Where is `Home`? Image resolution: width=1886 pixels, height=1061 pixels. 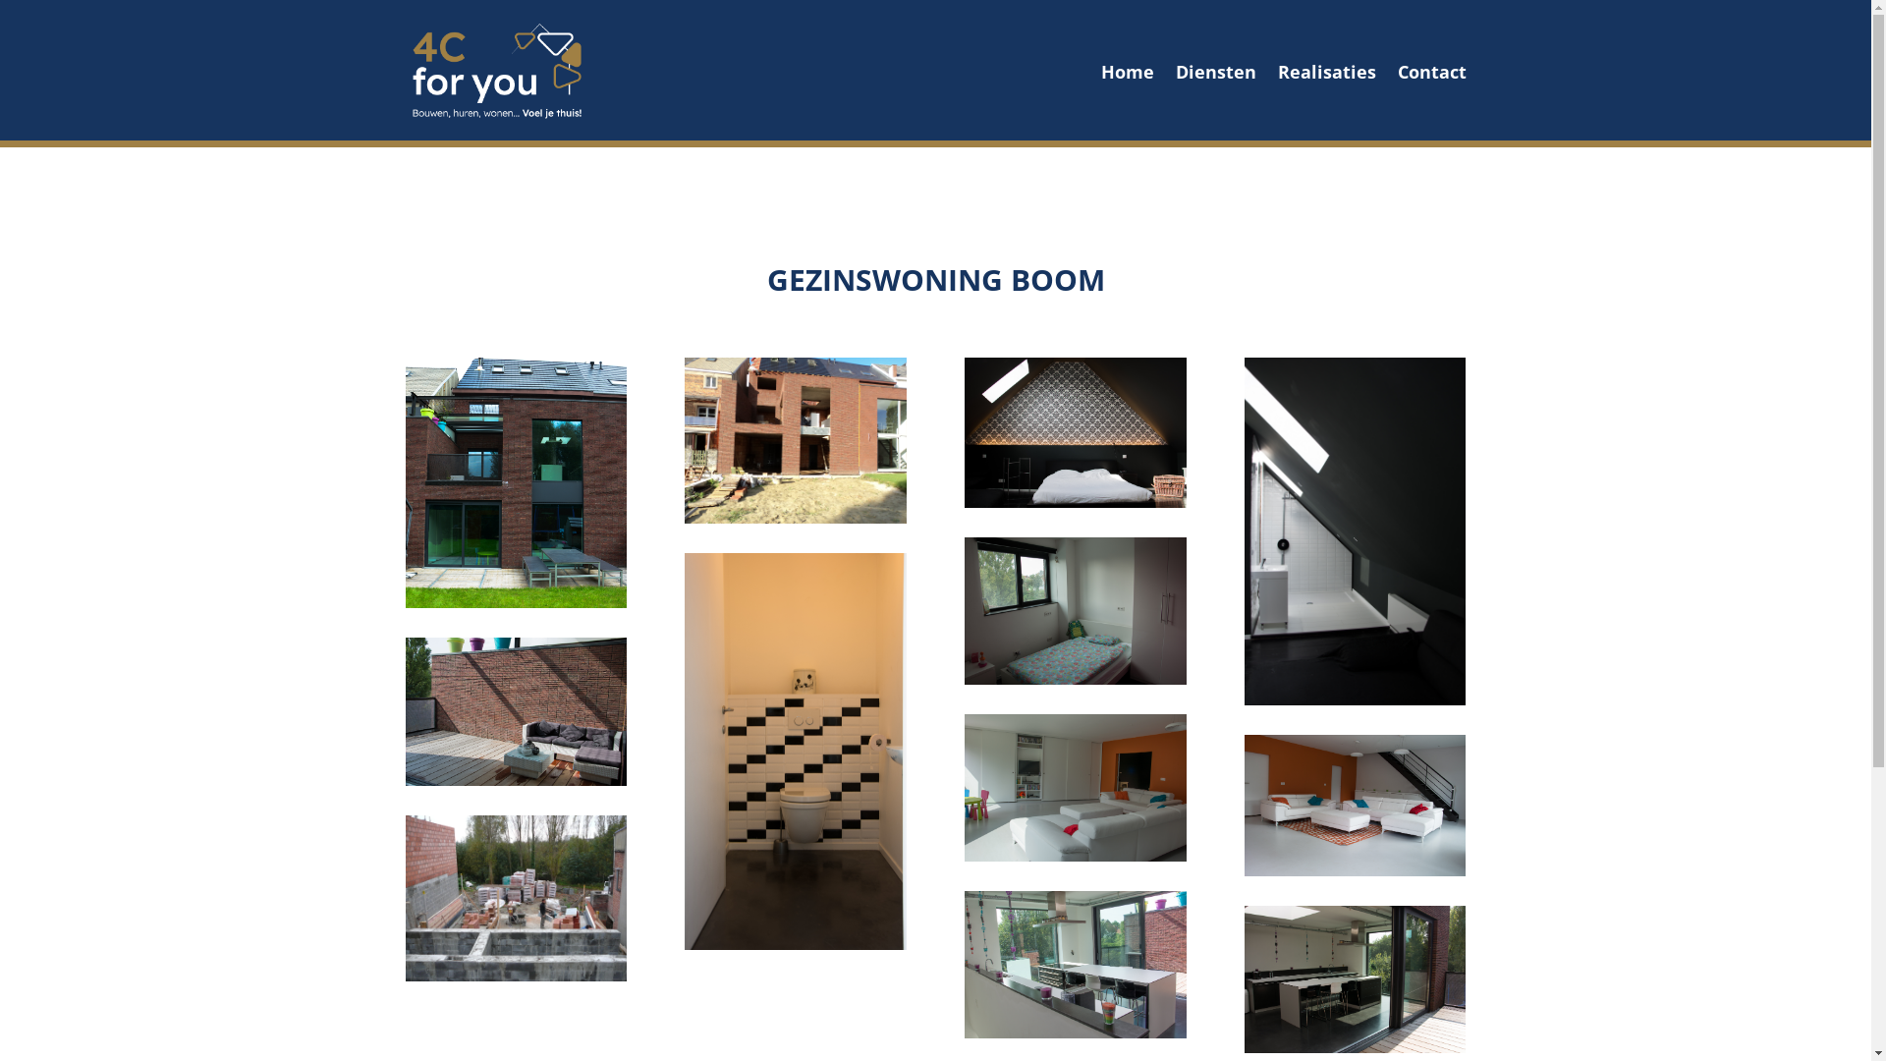 Home is located at coordinates (1127, 72).